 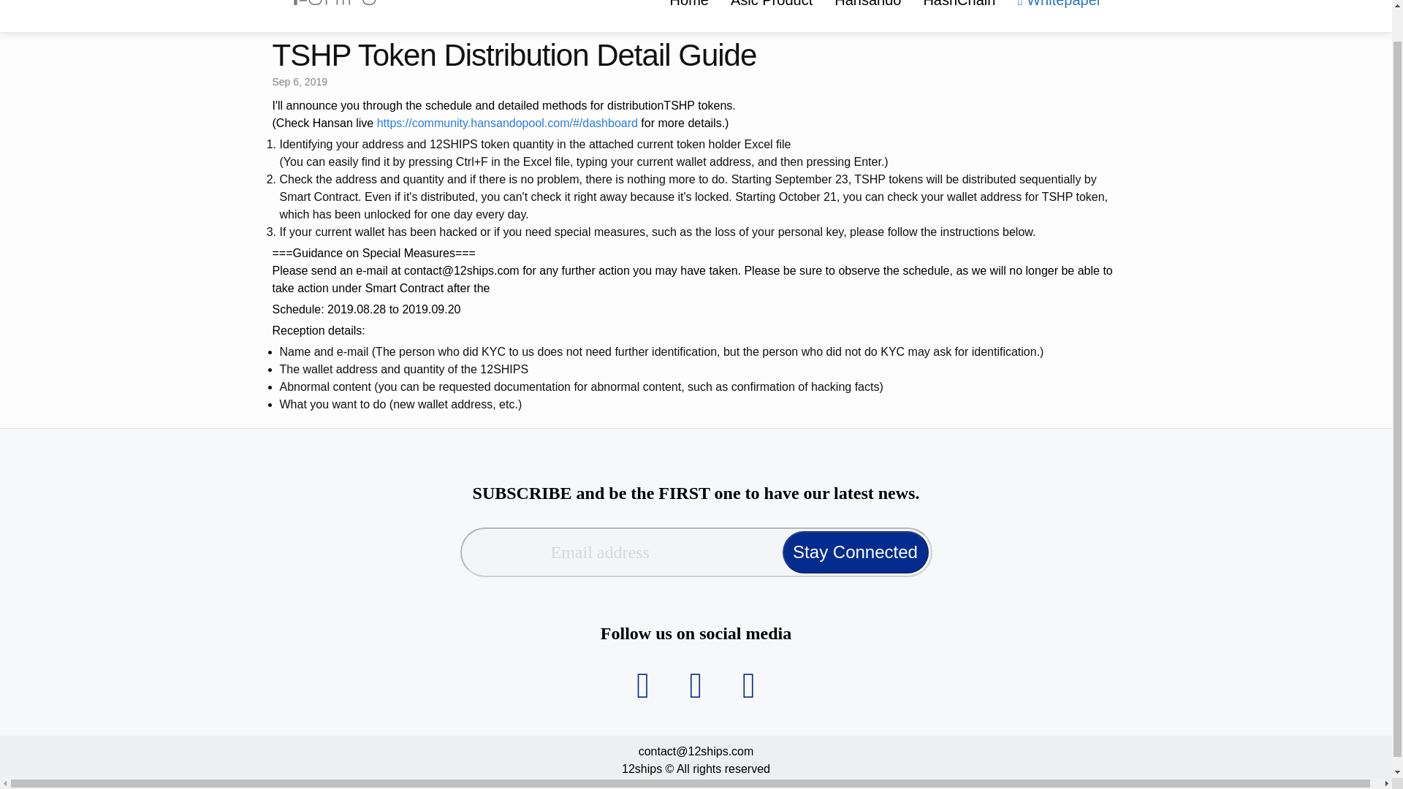 I want to click on HashChain, so click(x=959, y=11).